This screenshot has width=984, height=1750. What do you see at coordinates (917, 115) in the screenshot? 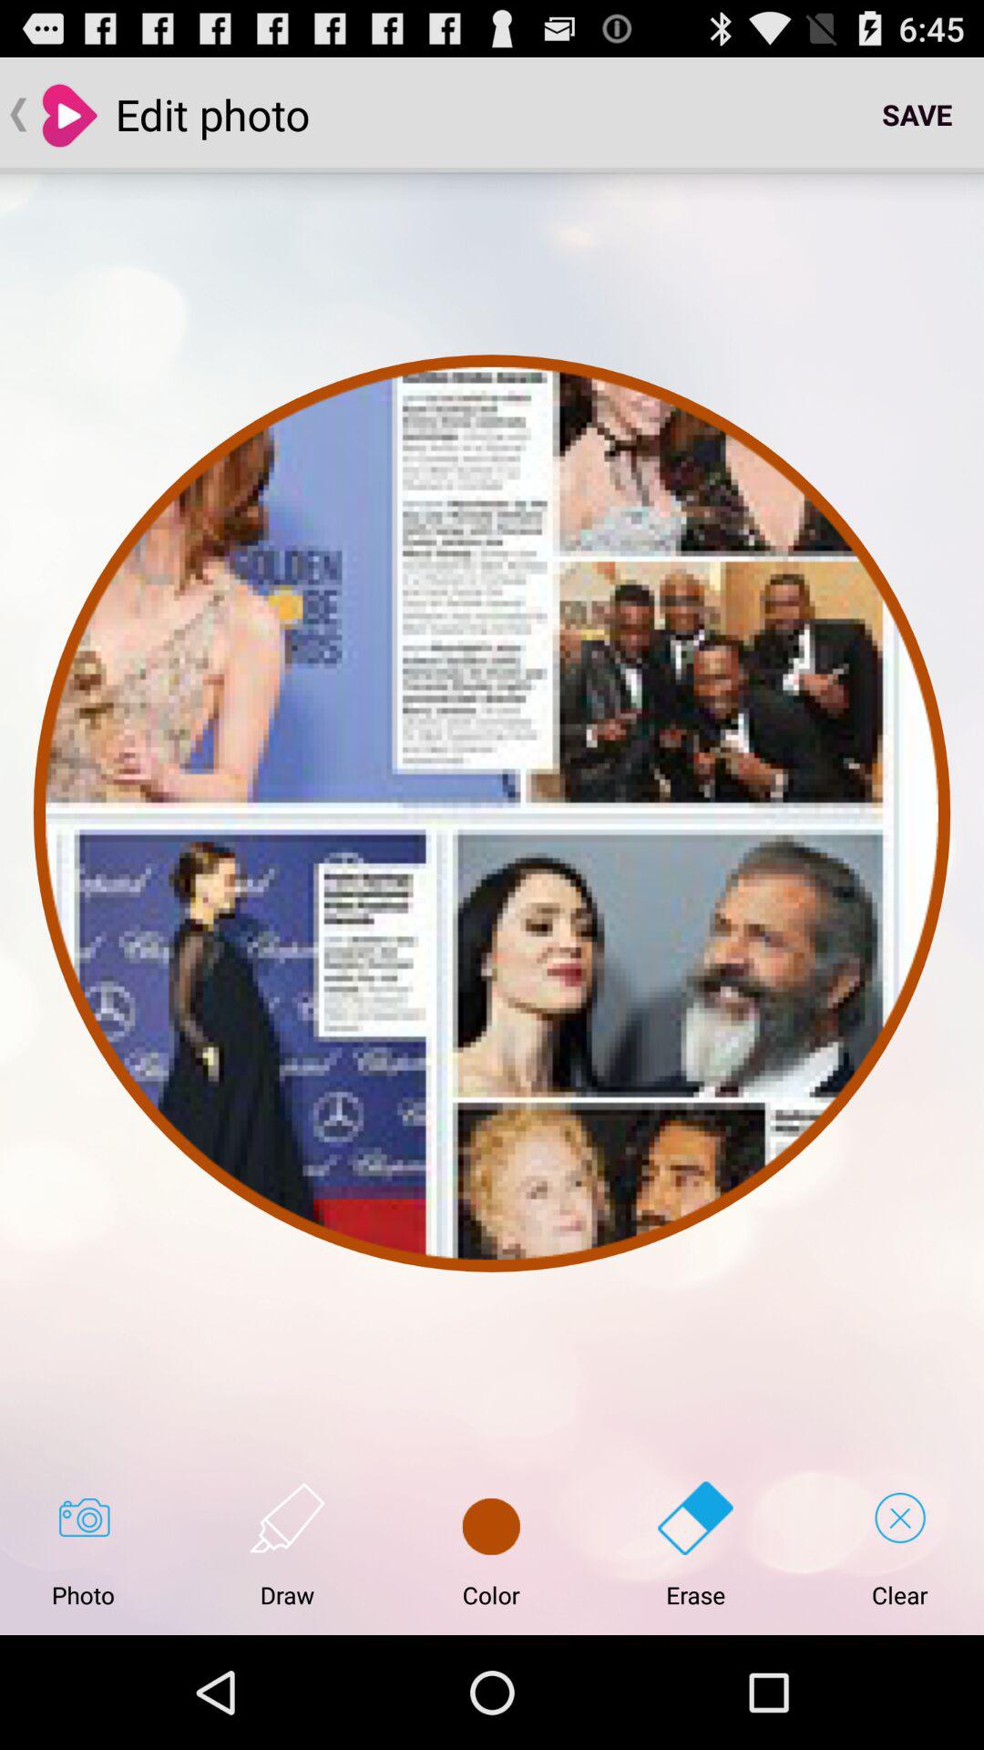
I see `turn off the item at the top right corner` at bounding box center [917, 115].